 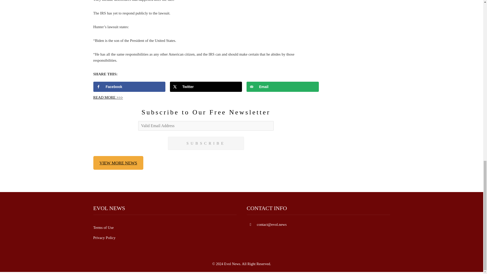 What do you see at coordinates (206, 143) in the screenshot?
I see `SUBSCRIBE` at bounding box center [206, 143].